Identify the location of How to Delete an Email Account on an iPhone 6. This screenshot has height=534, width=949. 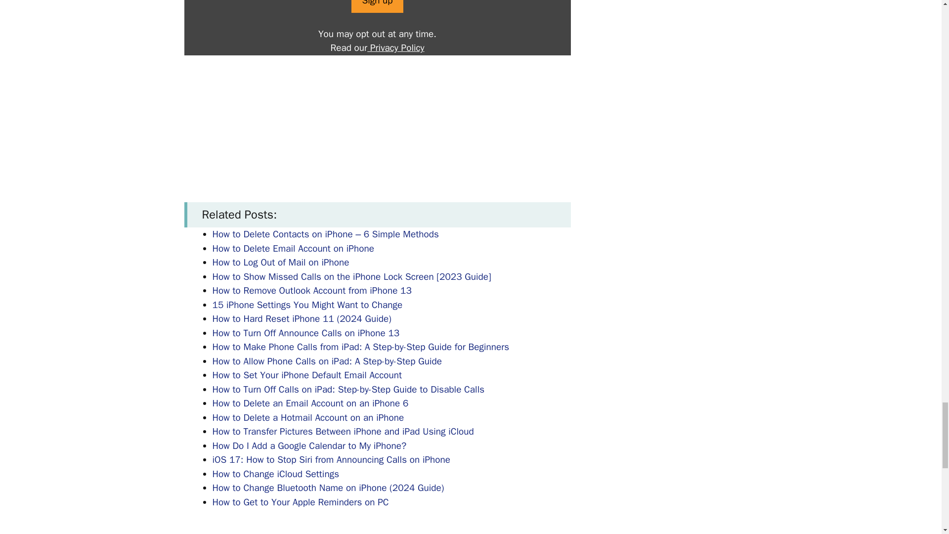
(310, 403).